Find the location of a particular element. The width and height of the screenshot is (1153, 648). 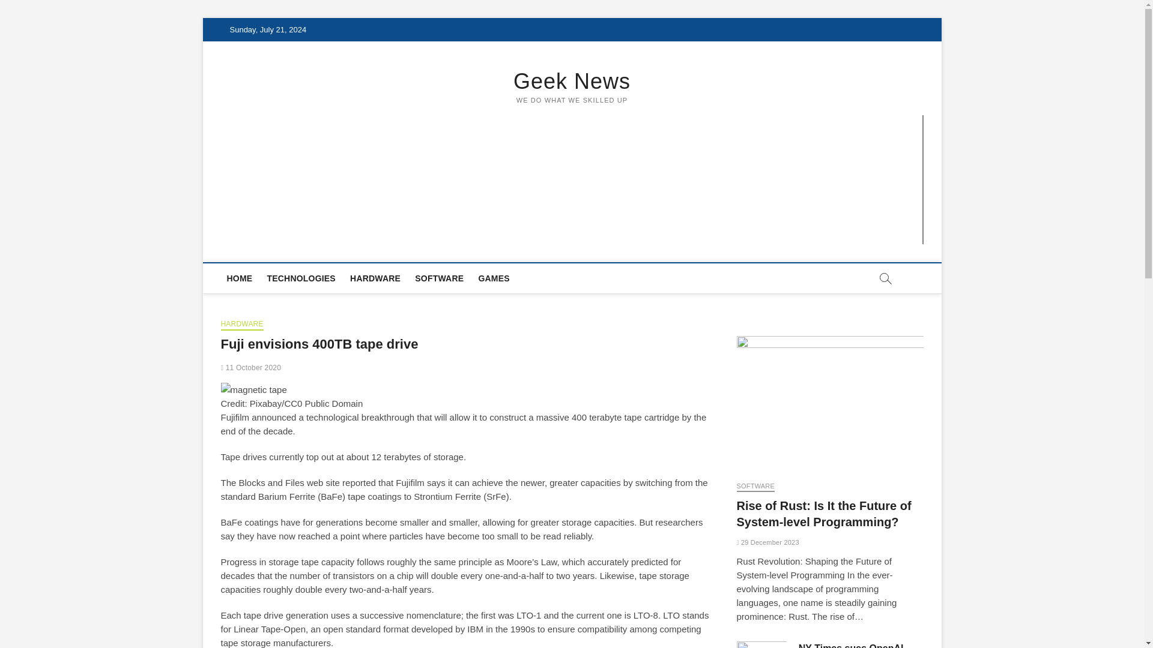

2:52 pm is located at coordinates (251, 367).